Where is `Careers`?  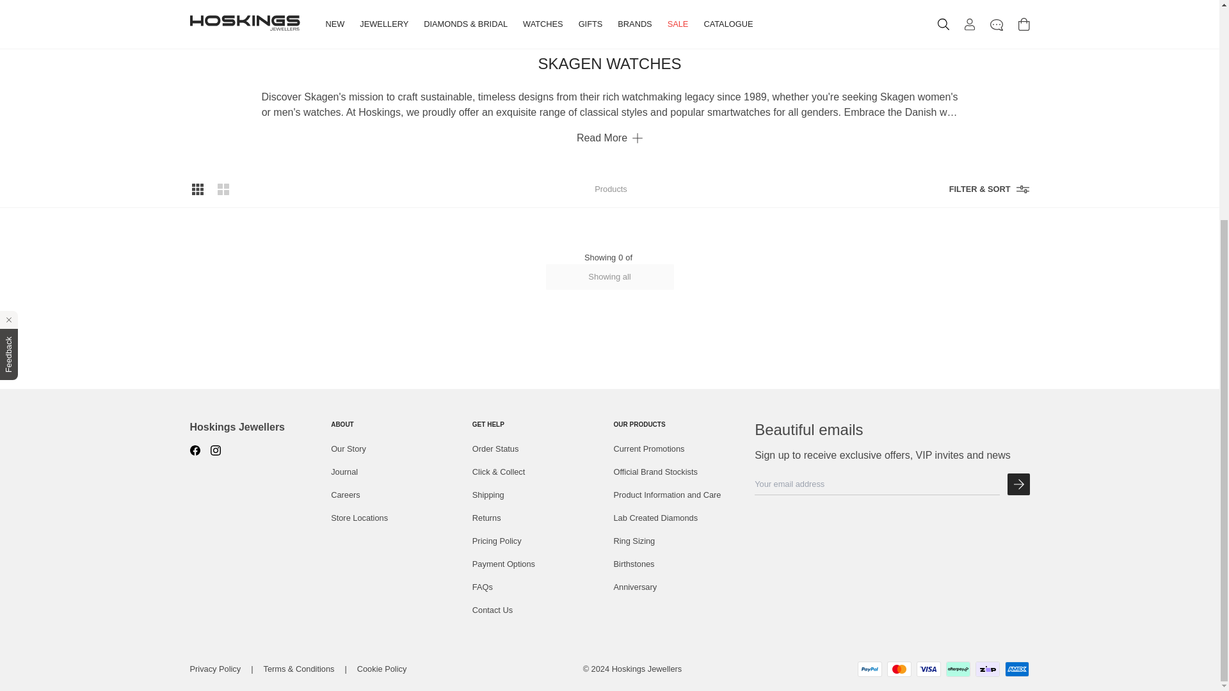 Careers is located at coordinates (397, 495).